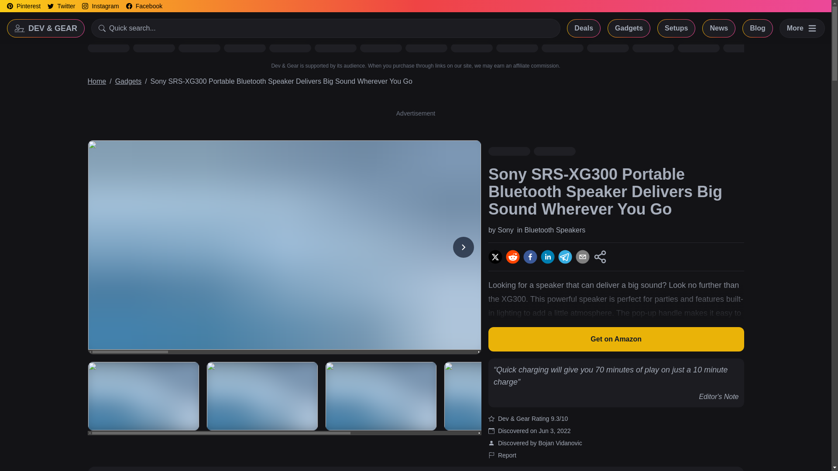  Describe the element at coordinates (144, 6) in the screenshot. I see `Facebook` at that location.